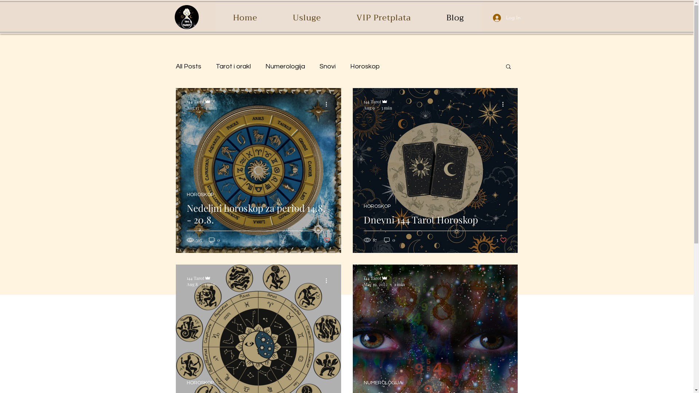 The image size is (699, 393). Describe the element at coordinates (201, 278) in the screenshot. I see `144 Tarot` at that location.